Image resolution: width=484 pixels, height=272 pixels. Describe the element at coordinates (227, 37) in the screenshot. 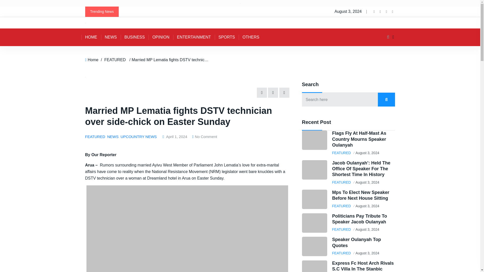

I see `SPORTS` at that location.